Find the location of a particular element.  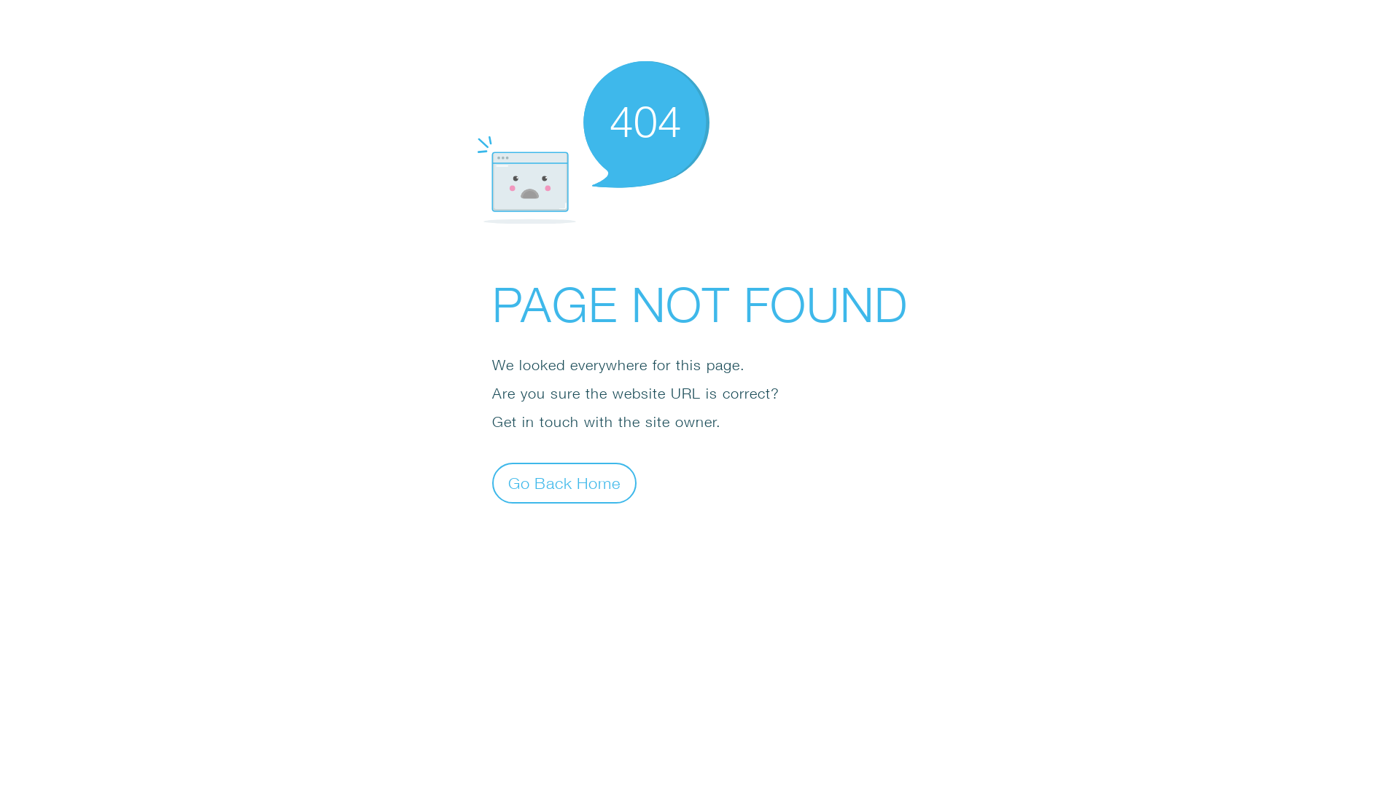

Go Back Home is located at coordinates (564, 482).